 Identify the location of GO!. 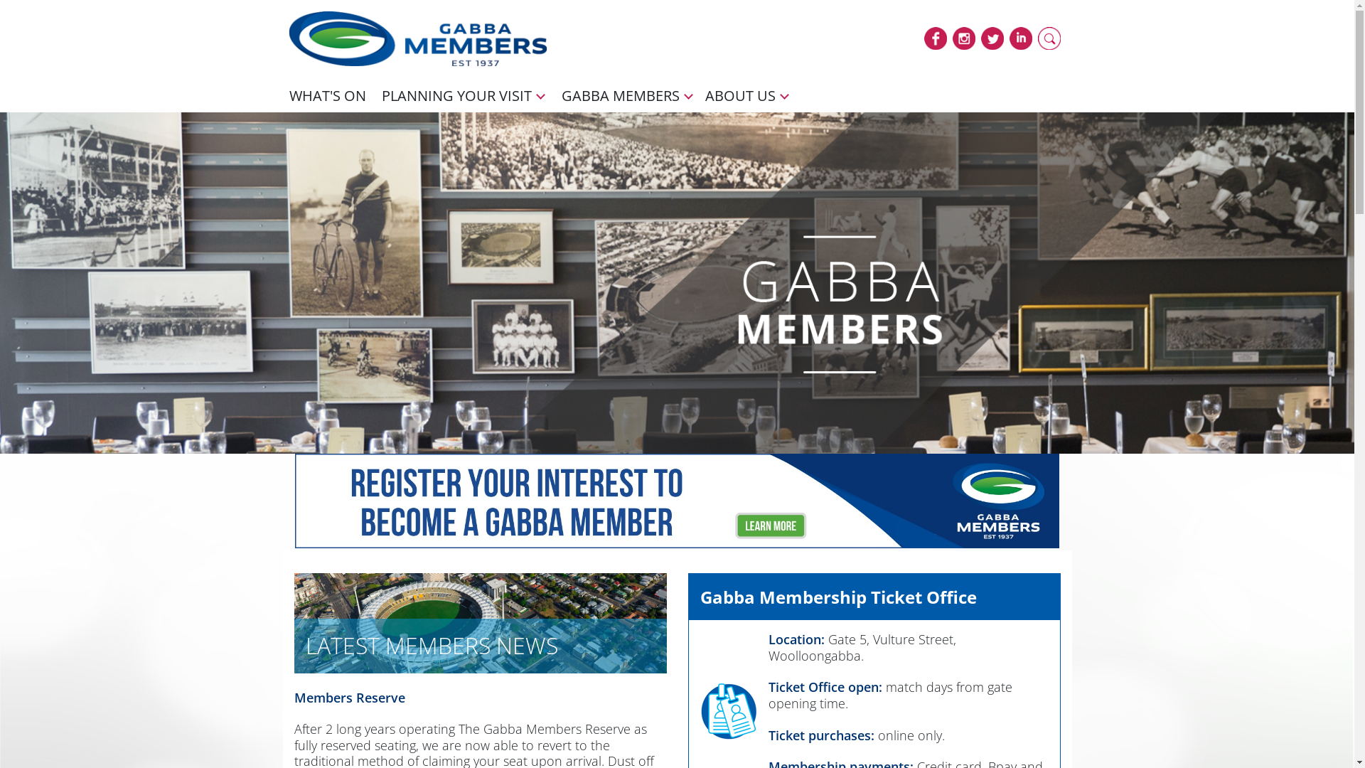
(1108, 73).